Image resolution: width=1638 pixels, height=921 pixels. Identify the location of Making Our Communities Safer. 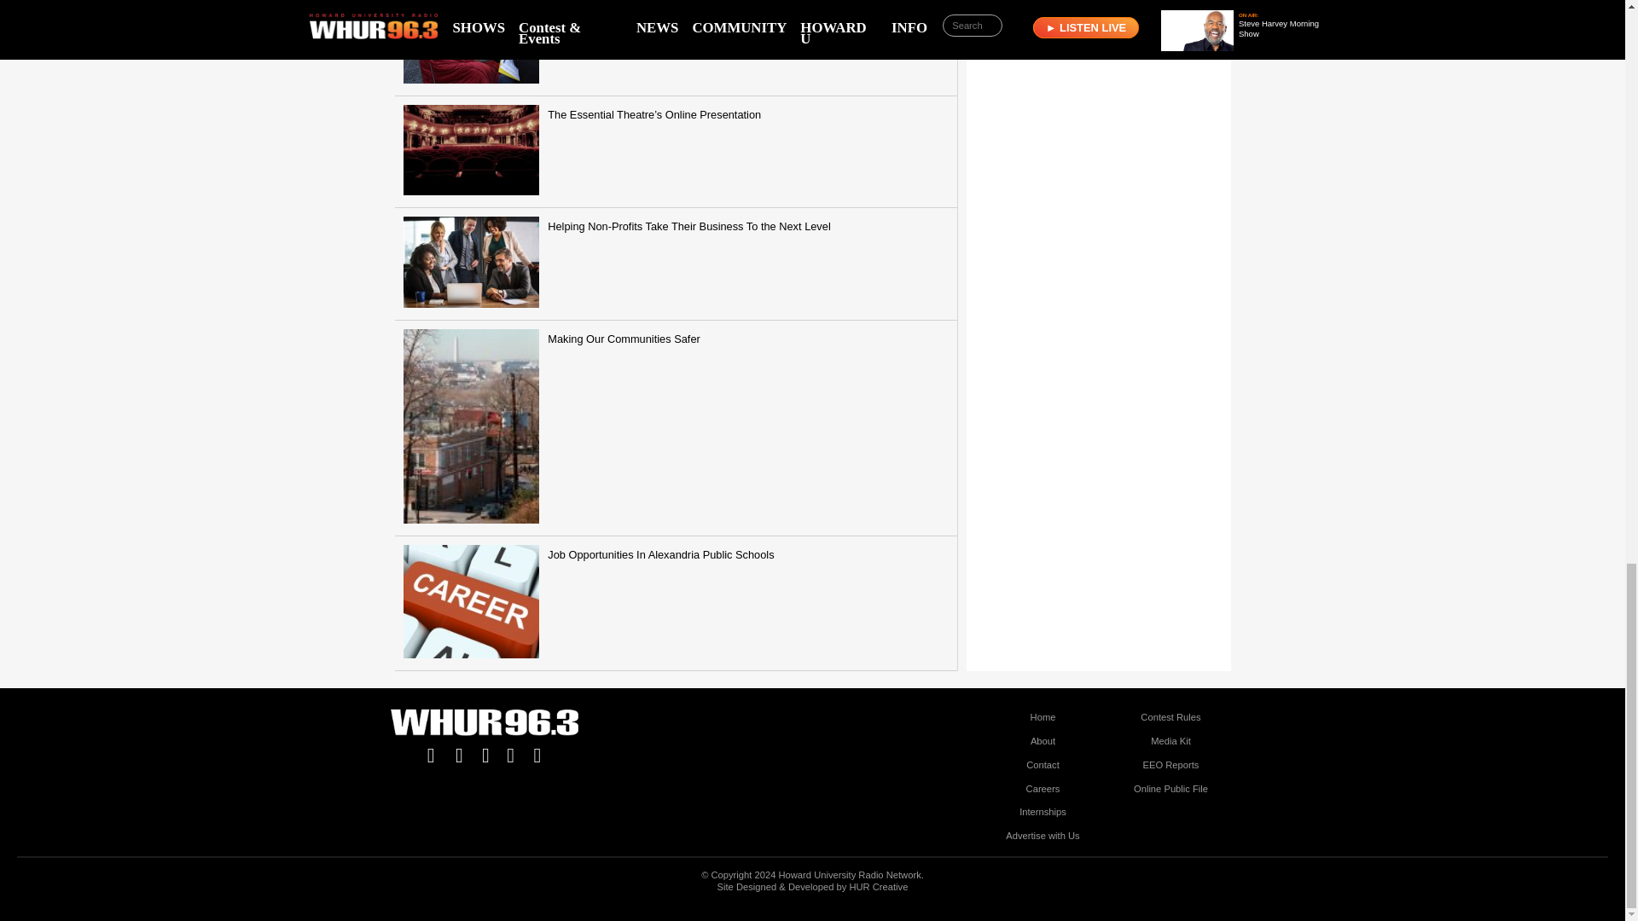
(676, 428).